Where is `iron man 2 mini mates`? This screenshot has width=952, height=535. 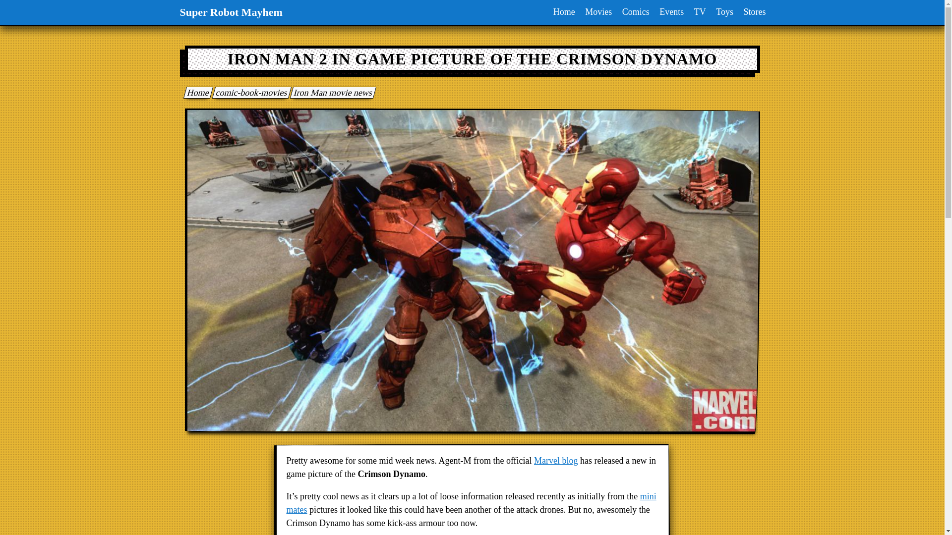
iron man 2 mini mates is located at coordinates (471, 503).